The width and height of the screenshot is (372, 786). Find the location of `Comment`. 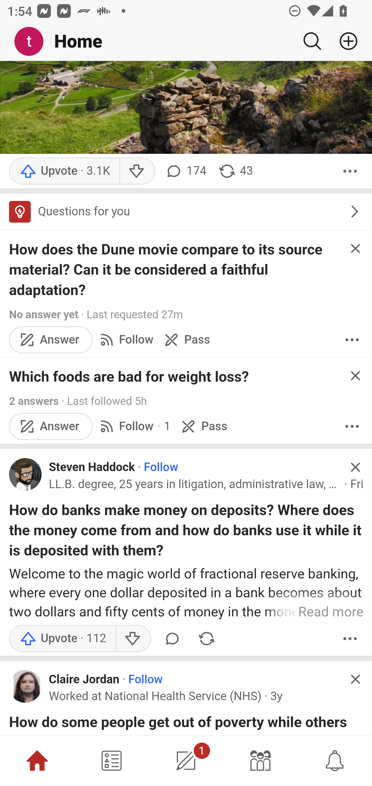

Comment is located at coordinates (172, 639).